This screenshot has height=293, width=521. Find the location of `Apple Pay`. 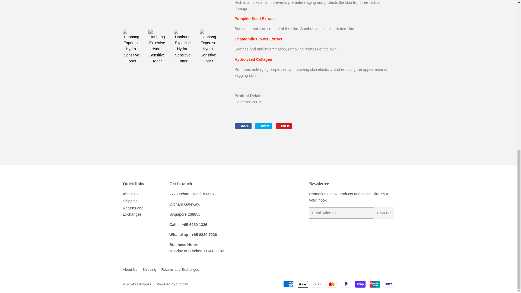

Apple Pay is located at coordinates (303, 284).